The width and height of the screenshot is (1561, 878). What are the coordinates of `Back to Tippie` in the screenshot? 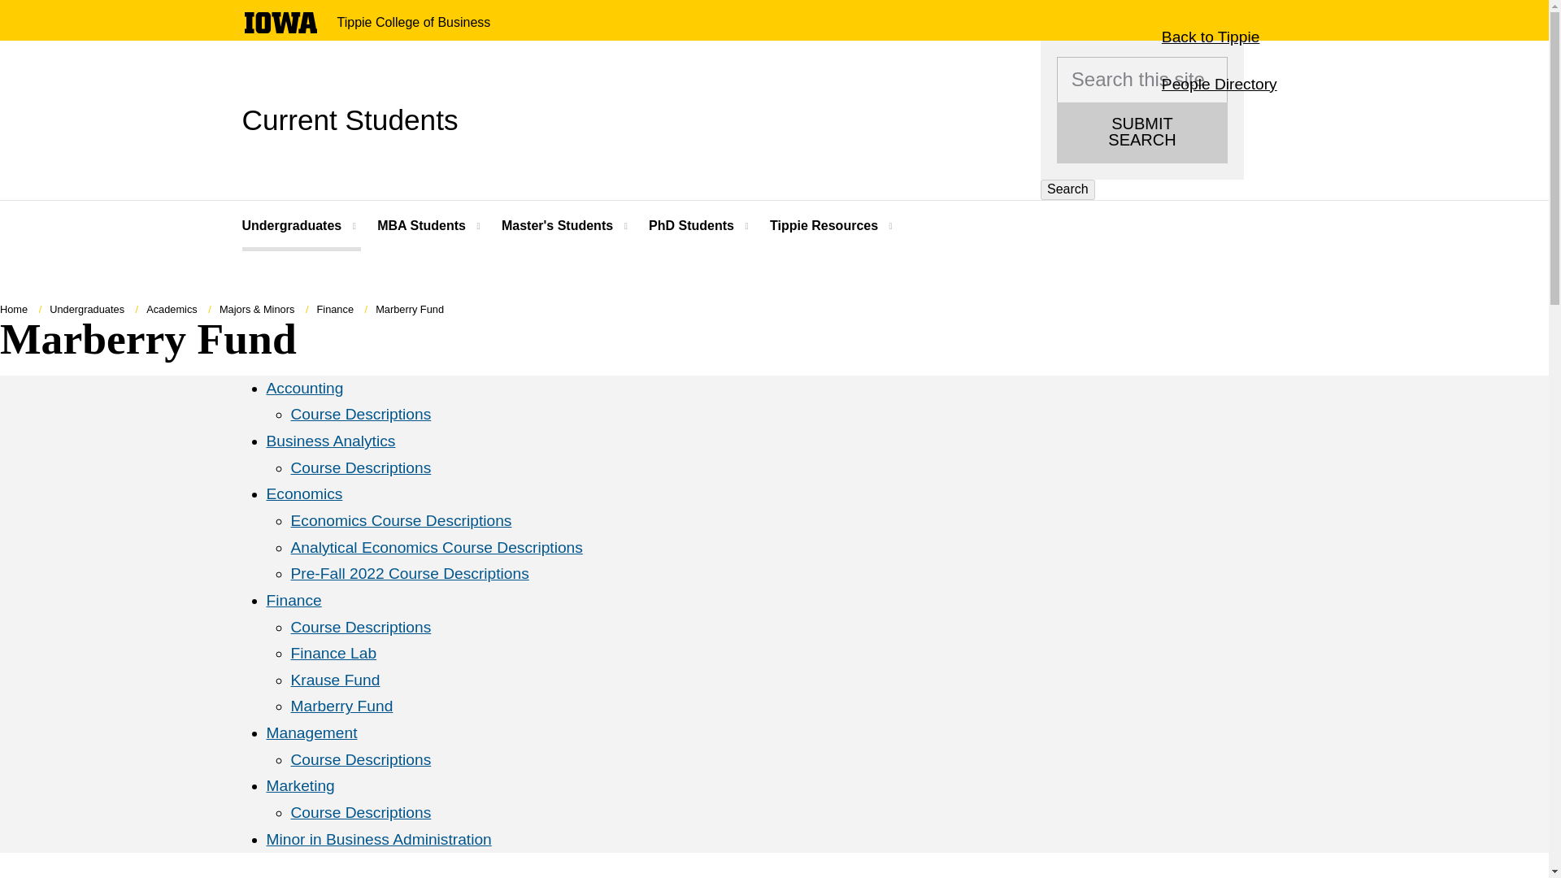 It's located at (1210, 37).